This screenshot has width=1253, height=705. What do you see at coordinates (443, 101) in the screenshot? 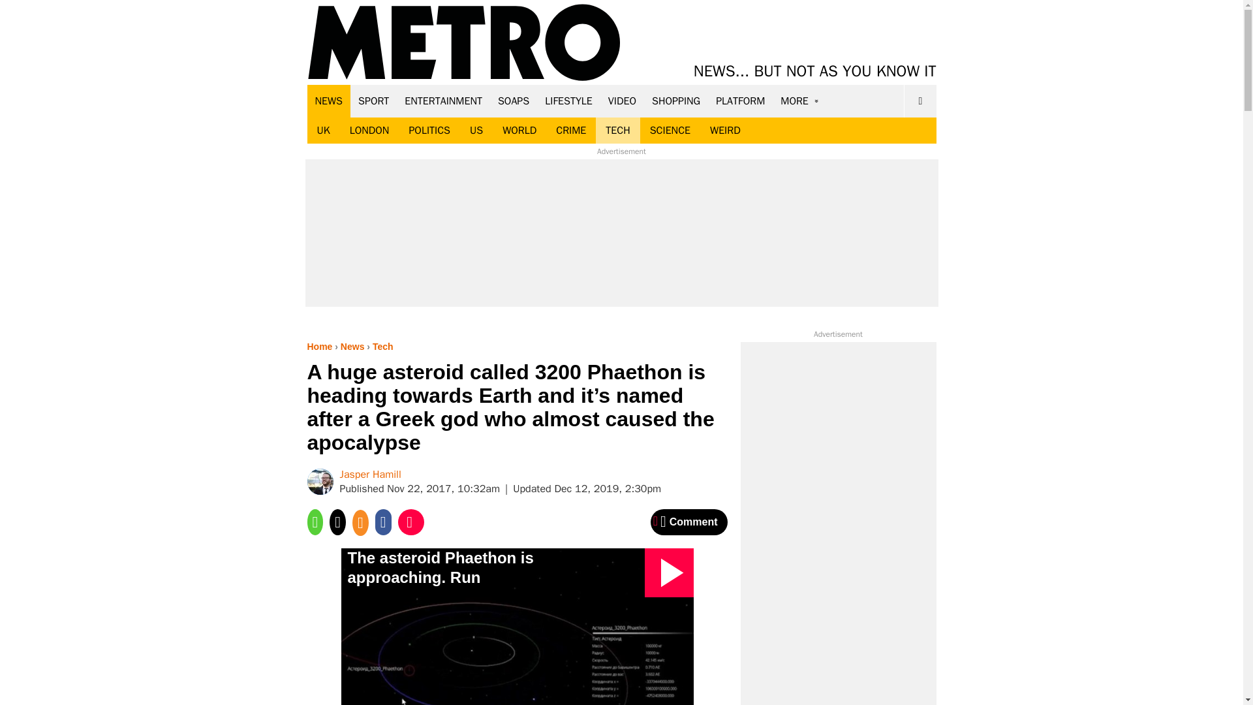
I see `ENTERTAINMENT` at bounding box center [443, 101].